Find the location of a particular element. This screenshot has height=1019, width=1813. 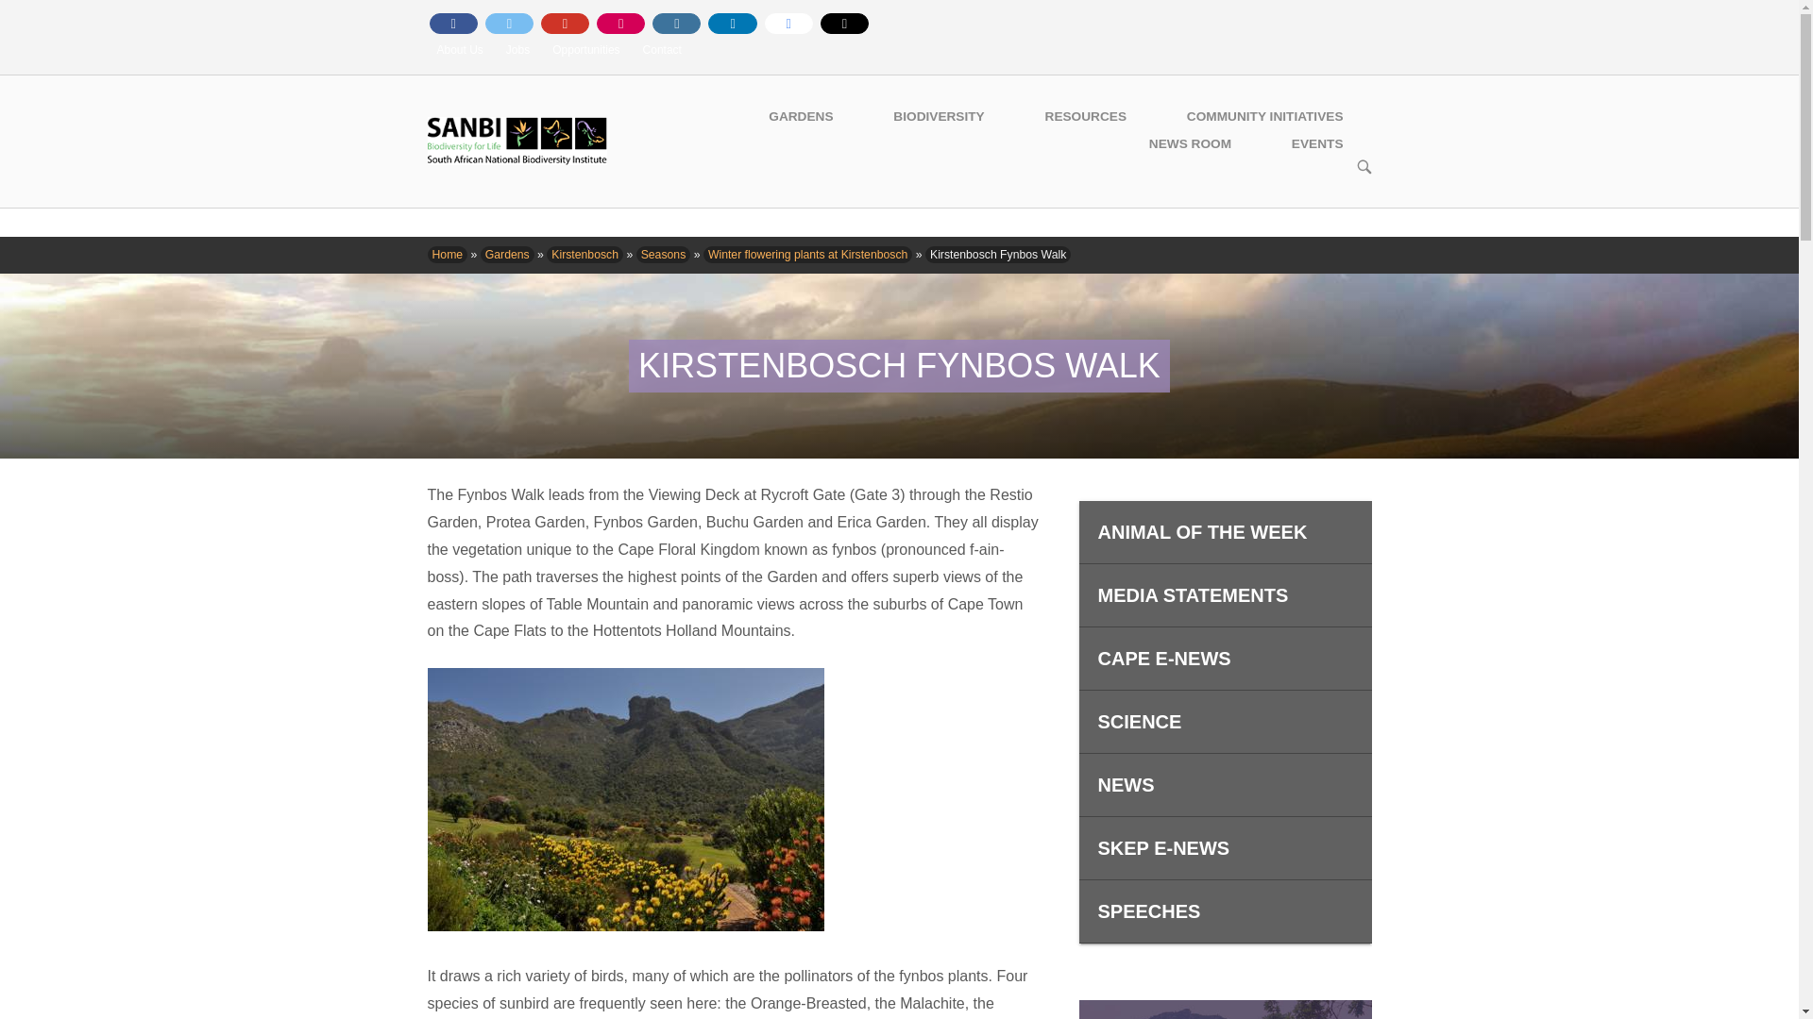

SANBI on Facebook is located at coordinates (451, 23).